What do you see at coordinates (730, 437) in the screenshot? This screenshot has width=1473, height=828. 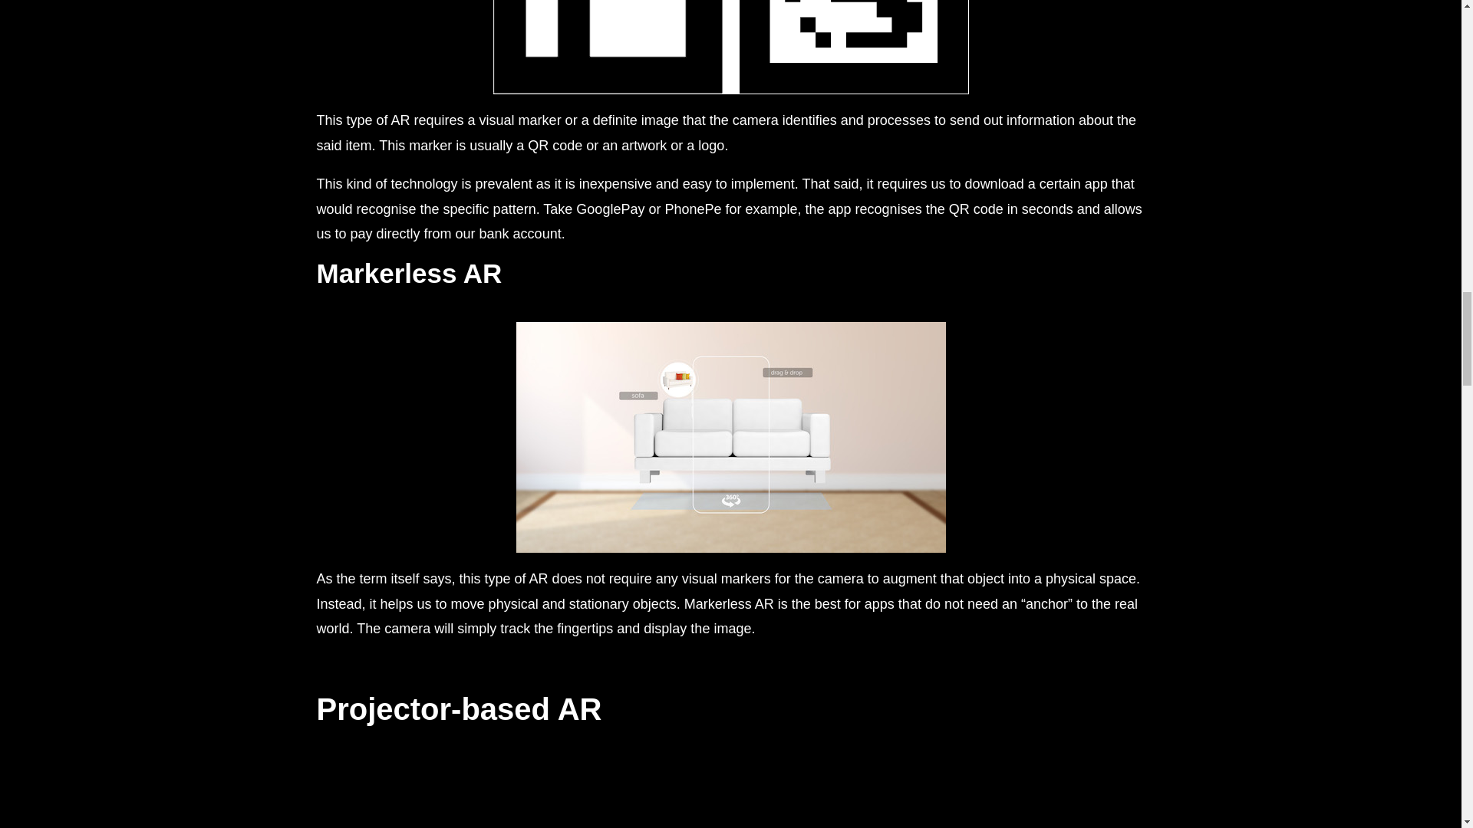 I see `Augmented Reality for Dummies 3` at bounding box center [730, 437].